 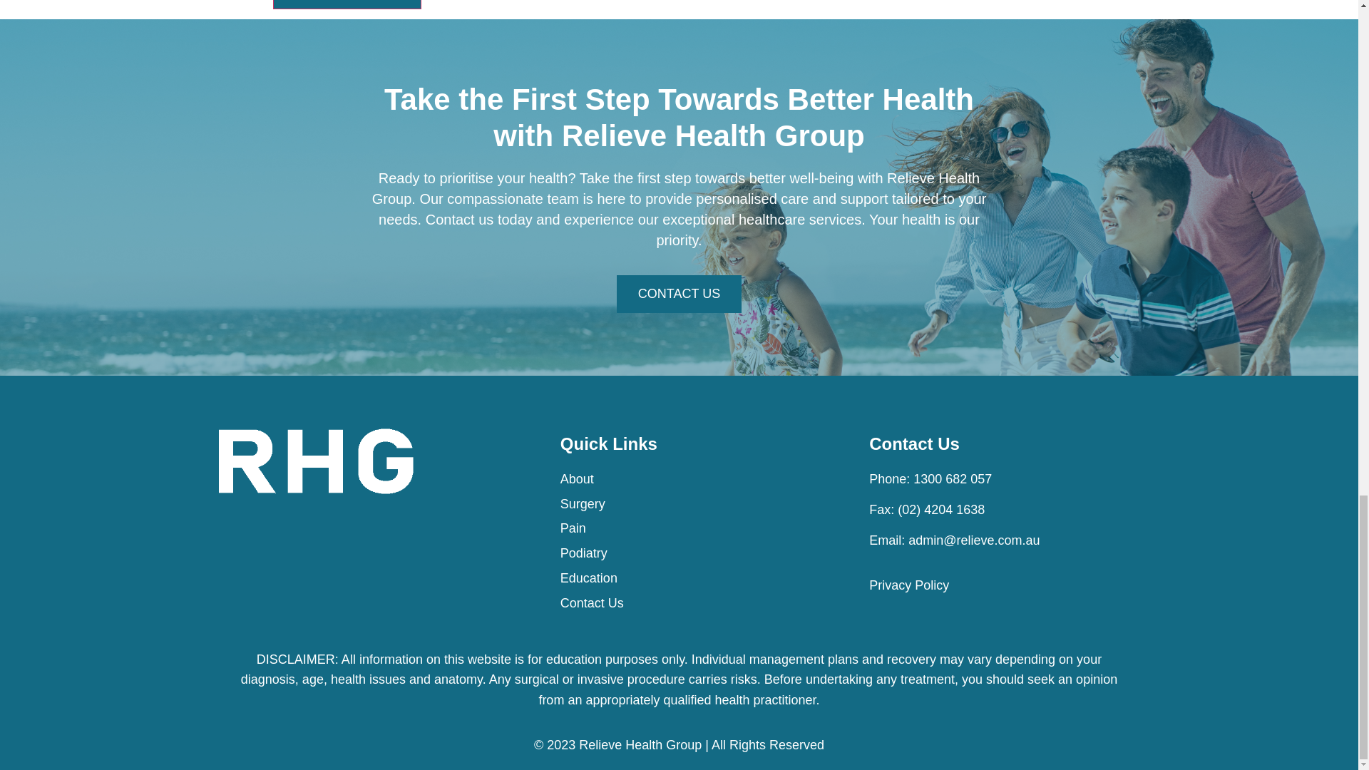 What do you see at coordinates (697, 553) in the screenshot?
I see `Podiatry` at bounding box center [697, 553].